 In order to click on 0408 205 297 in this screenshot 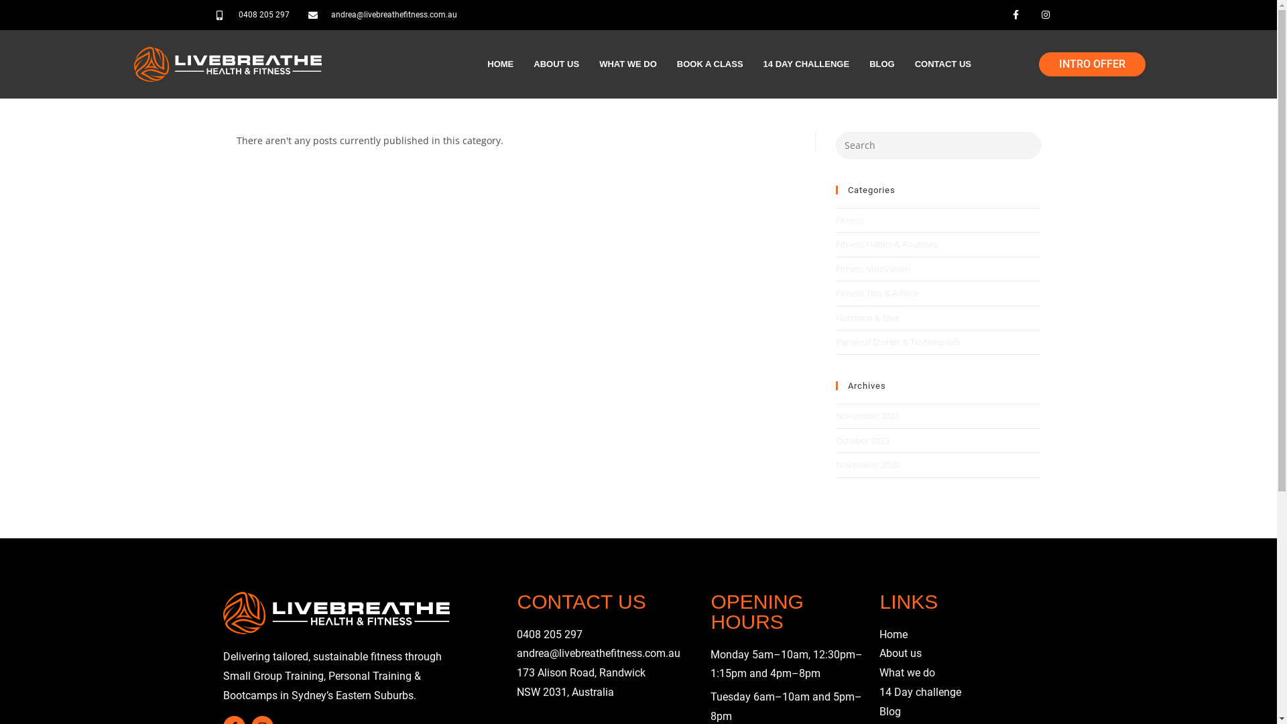, I will do `click(253, 15)`.